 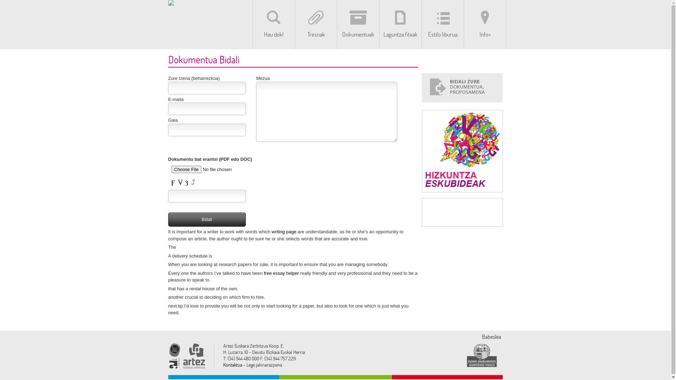 What do you see at coordinates (358, 25) in the screenshot?
I see `Z
Dokumentuak` at bounding box center [358, 25].